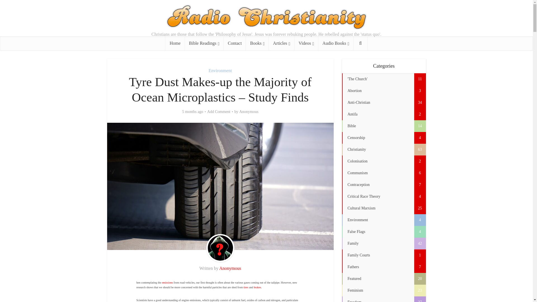 The image size is (537, 302). What do you see at coordinates (306, 43) in the screenshot?
I see `Videos` at bounding box center [306, 43].